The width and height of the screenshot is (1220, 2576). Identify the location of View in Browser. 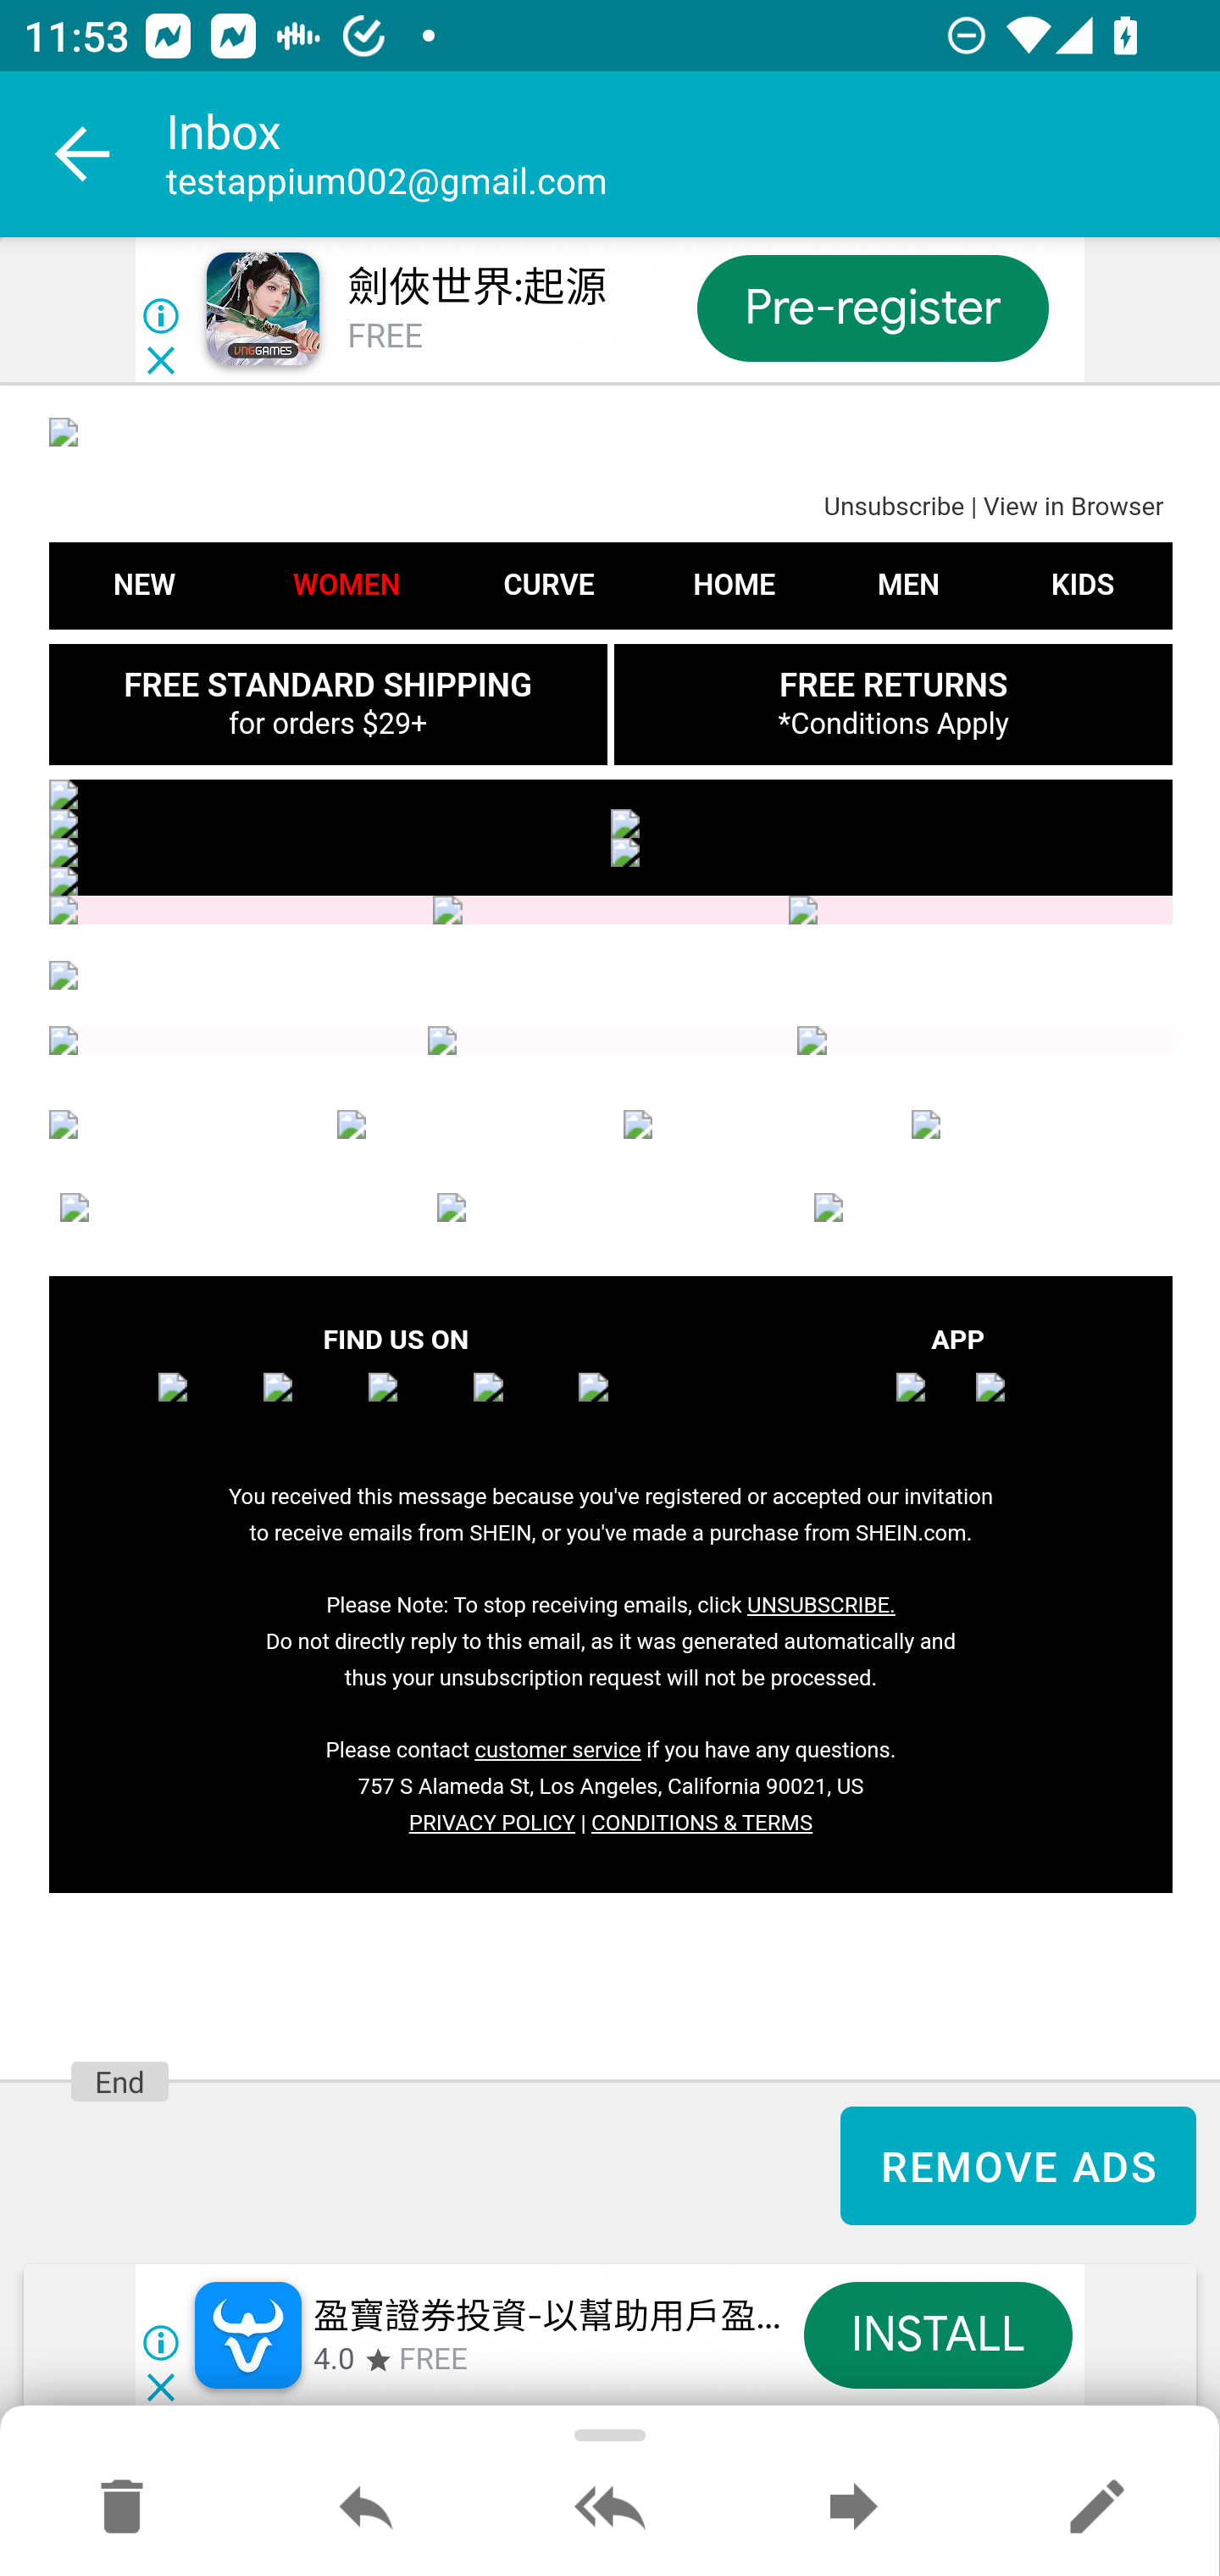
(1073, 508).